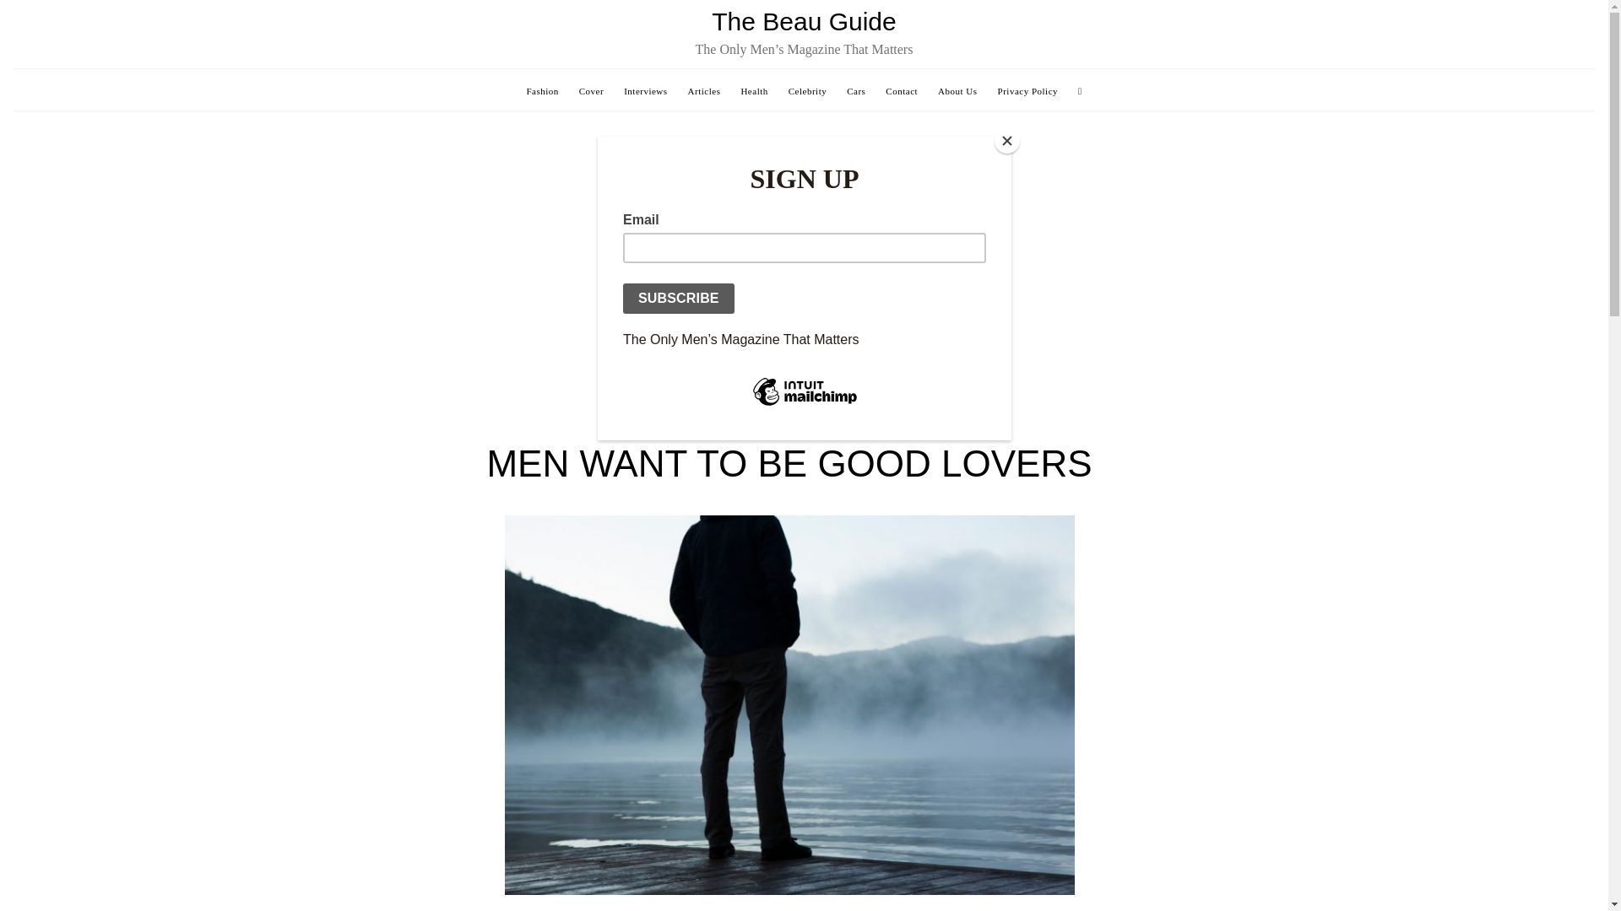 This screenshot has width=1621, height=911. Describe the element at coordinates (704, 91) in the screenshot. I see `Articles` at that location.